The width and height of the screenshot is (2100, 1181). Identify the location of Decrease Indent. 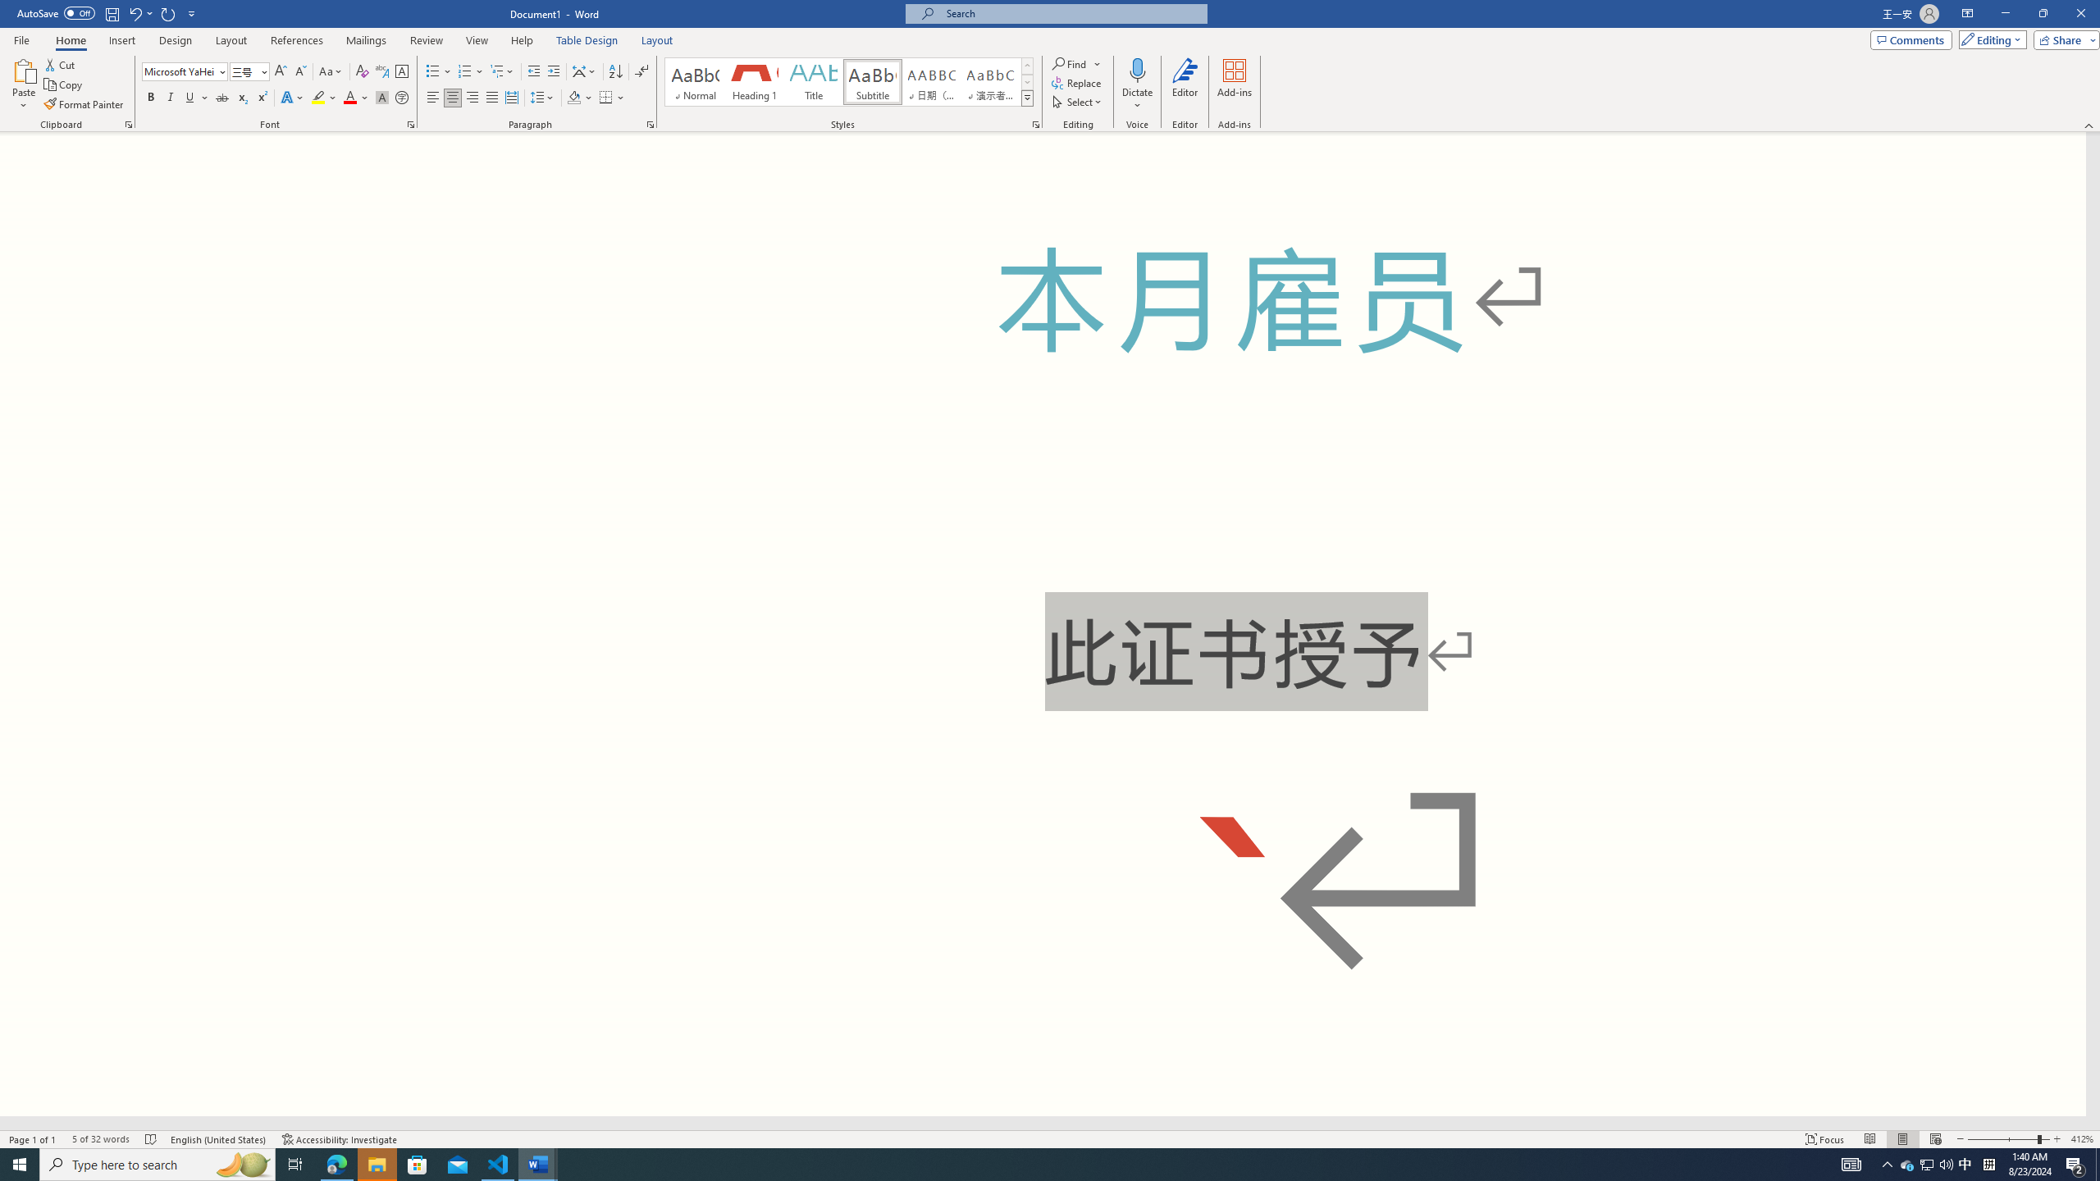
(535, 72).